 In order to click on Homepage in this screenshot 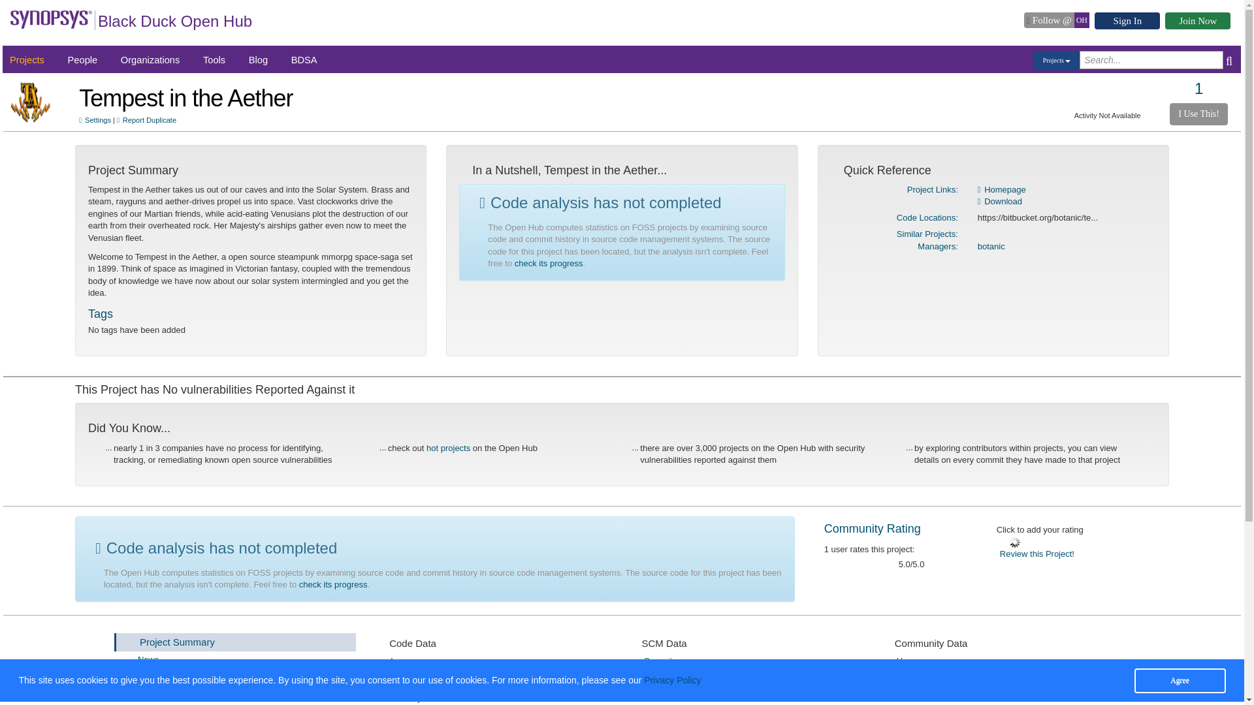, I will do `click(1002, 189)`.